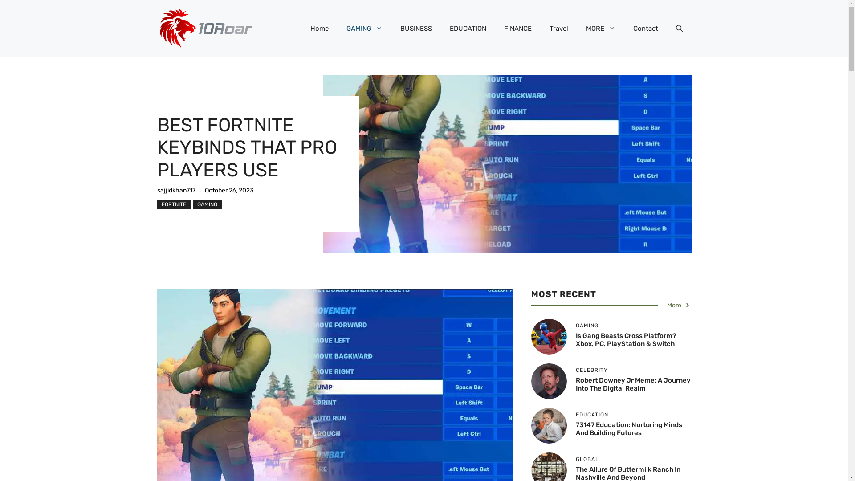  I want to click on FORTNITE, so click(174, 204).